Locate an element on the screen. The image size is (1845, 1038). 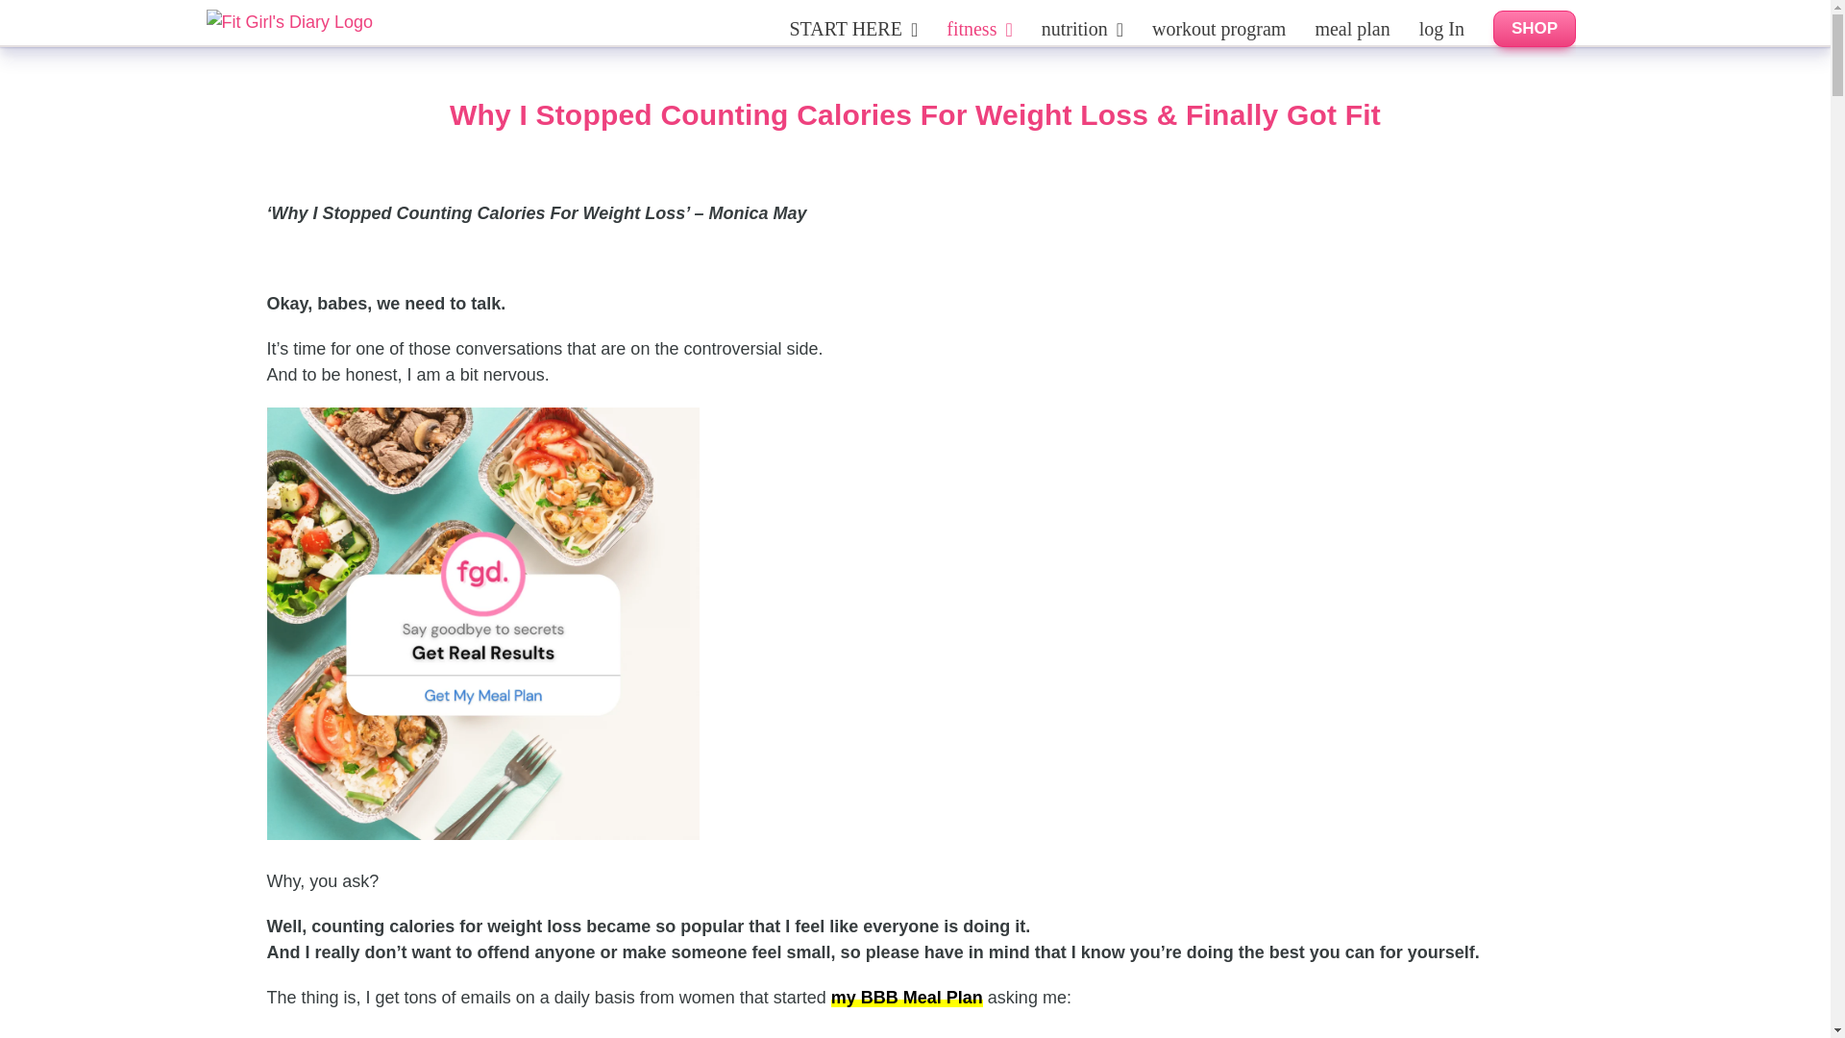
workout program is located at coordinates (1218, 29).